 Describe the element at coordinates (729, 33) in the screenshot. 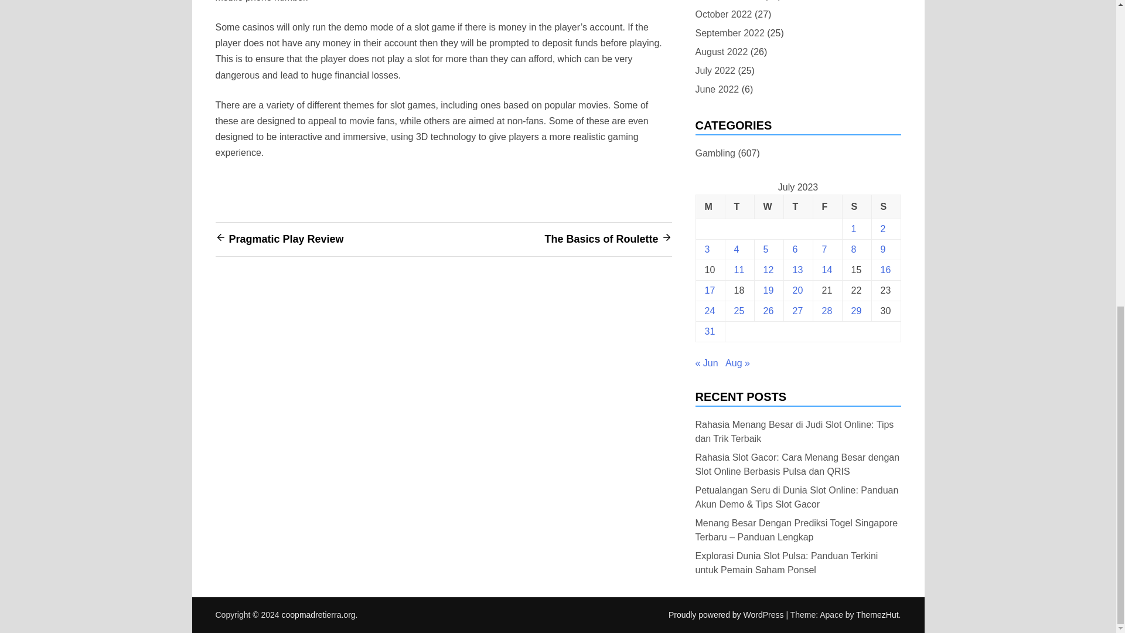

I see `September 2022` at that location.